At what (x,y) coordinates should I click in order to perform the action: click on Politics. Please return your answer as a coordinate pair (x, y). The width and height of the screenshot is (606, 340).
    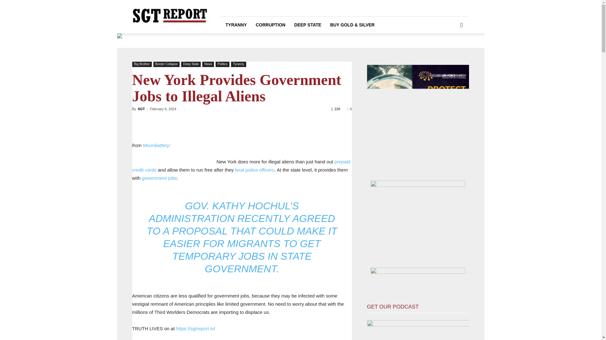
    Looking at the image, I should click on (223, 64).